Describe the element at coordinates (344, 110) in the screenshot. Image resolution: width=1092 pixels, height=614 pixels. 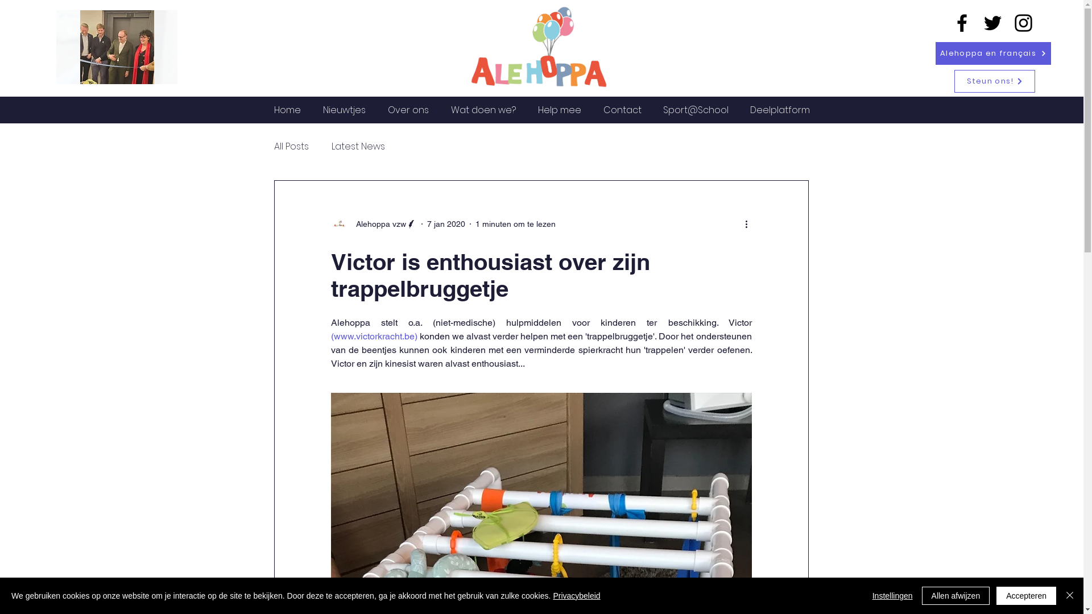
I see `Nieuwtjes` at that location.